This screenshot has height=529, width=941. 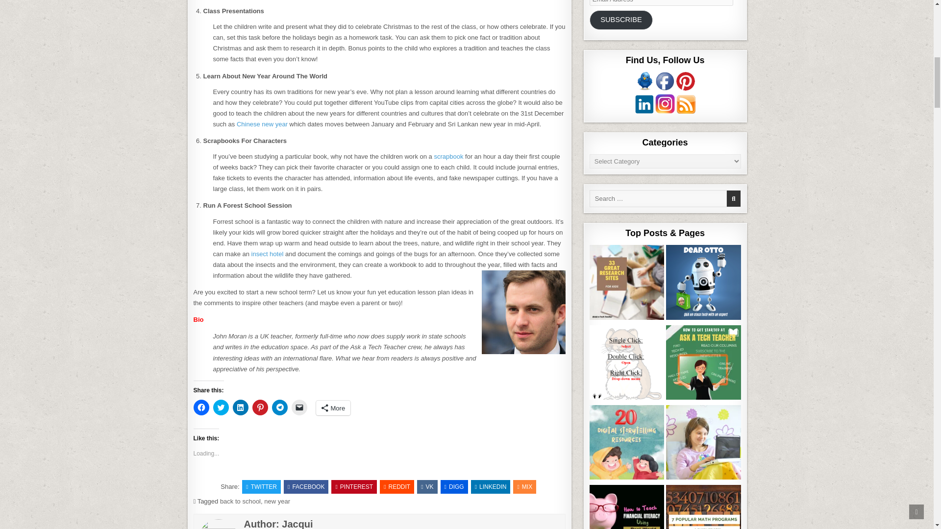 I want to click on Click to share on Twitter, so click(x=221, y=408).